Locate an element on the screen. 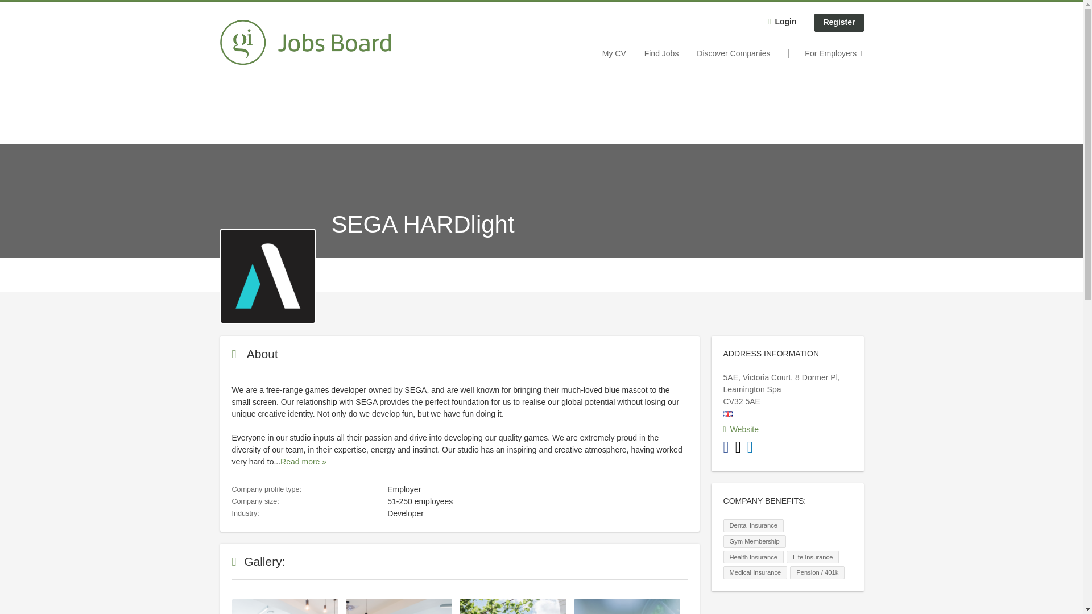  Register is located at coordinates (839, 23).